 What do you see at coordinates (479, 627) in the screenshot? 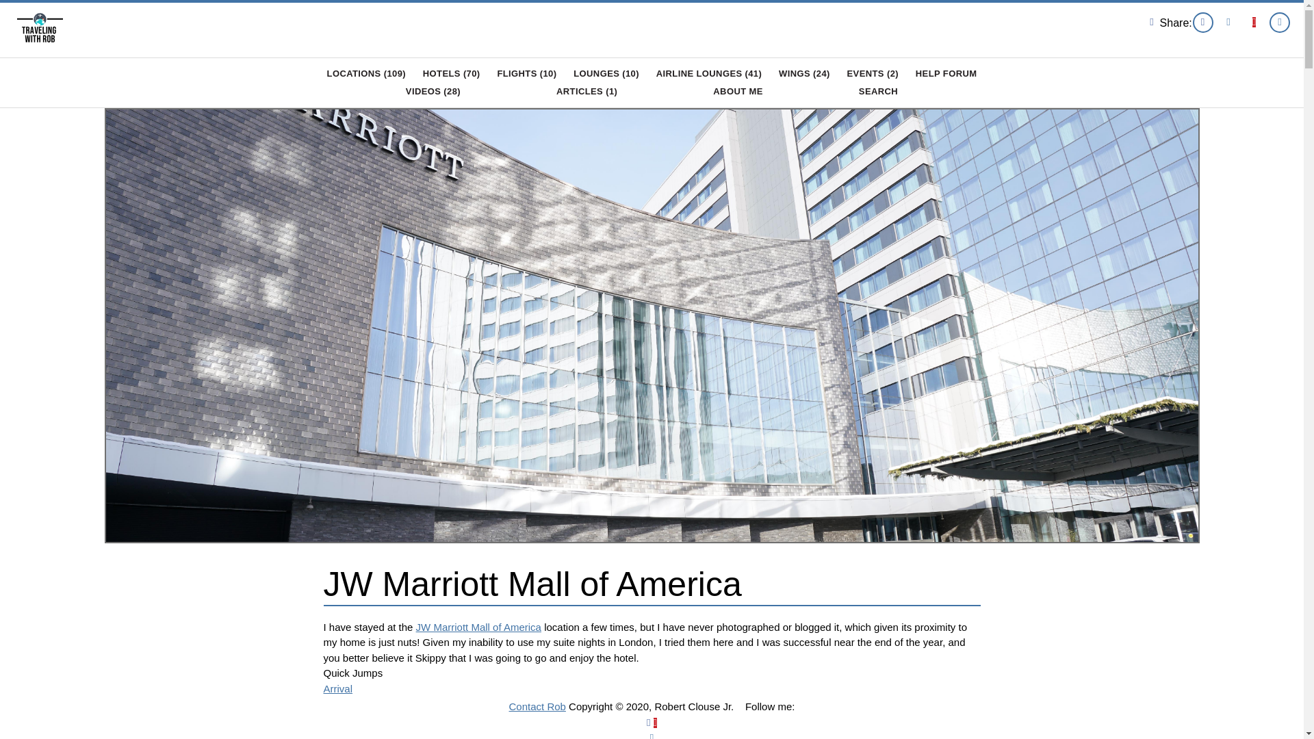
I see `JW Marriott Mall of America` at bounding box center [479, 627].